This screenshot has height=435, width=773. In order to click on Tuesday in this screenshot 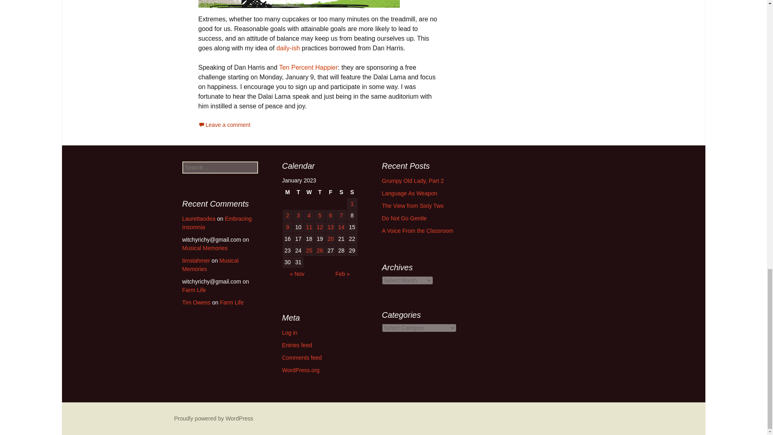, I will do `click(298, 192)`.